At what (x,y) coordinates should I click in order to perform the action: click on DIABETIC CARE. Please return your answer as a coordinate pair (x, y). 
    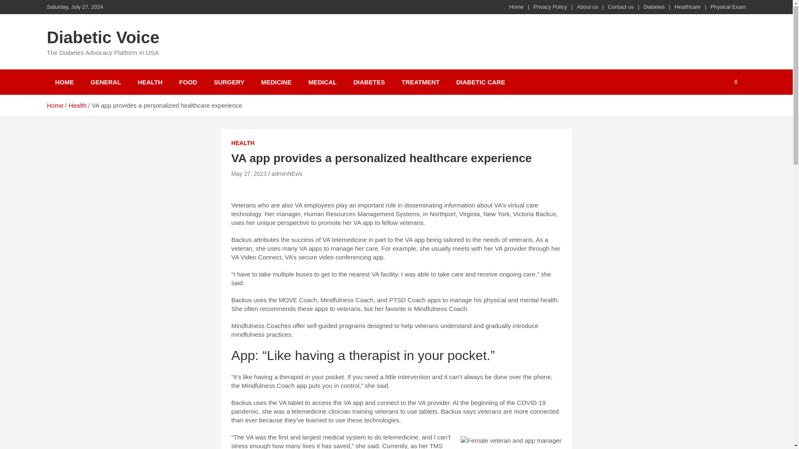
    Looking at the image, I should click on (480, 82).